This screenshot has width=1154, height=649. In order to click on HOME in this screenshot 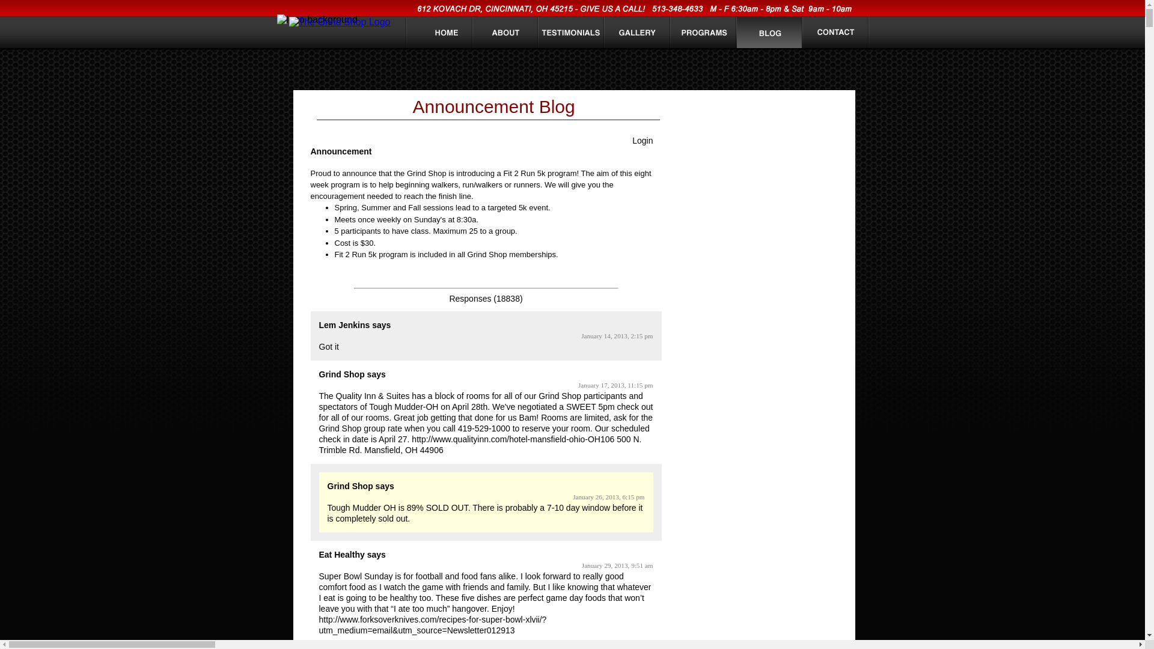, I will do `click(447, 37)`.